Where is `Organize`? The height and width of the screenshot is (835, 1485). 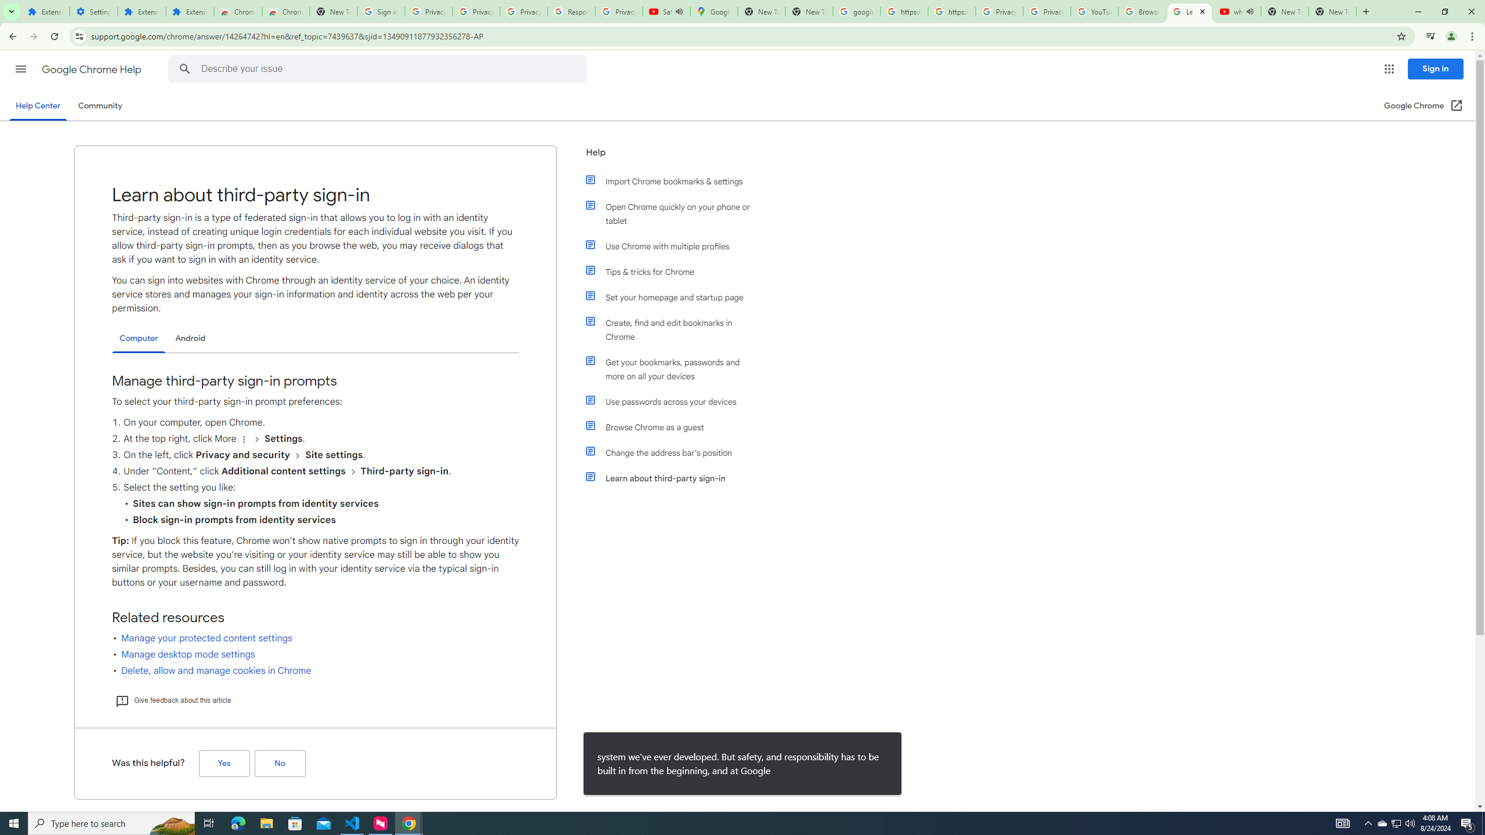 Organize is located at coordinates (244, 439).